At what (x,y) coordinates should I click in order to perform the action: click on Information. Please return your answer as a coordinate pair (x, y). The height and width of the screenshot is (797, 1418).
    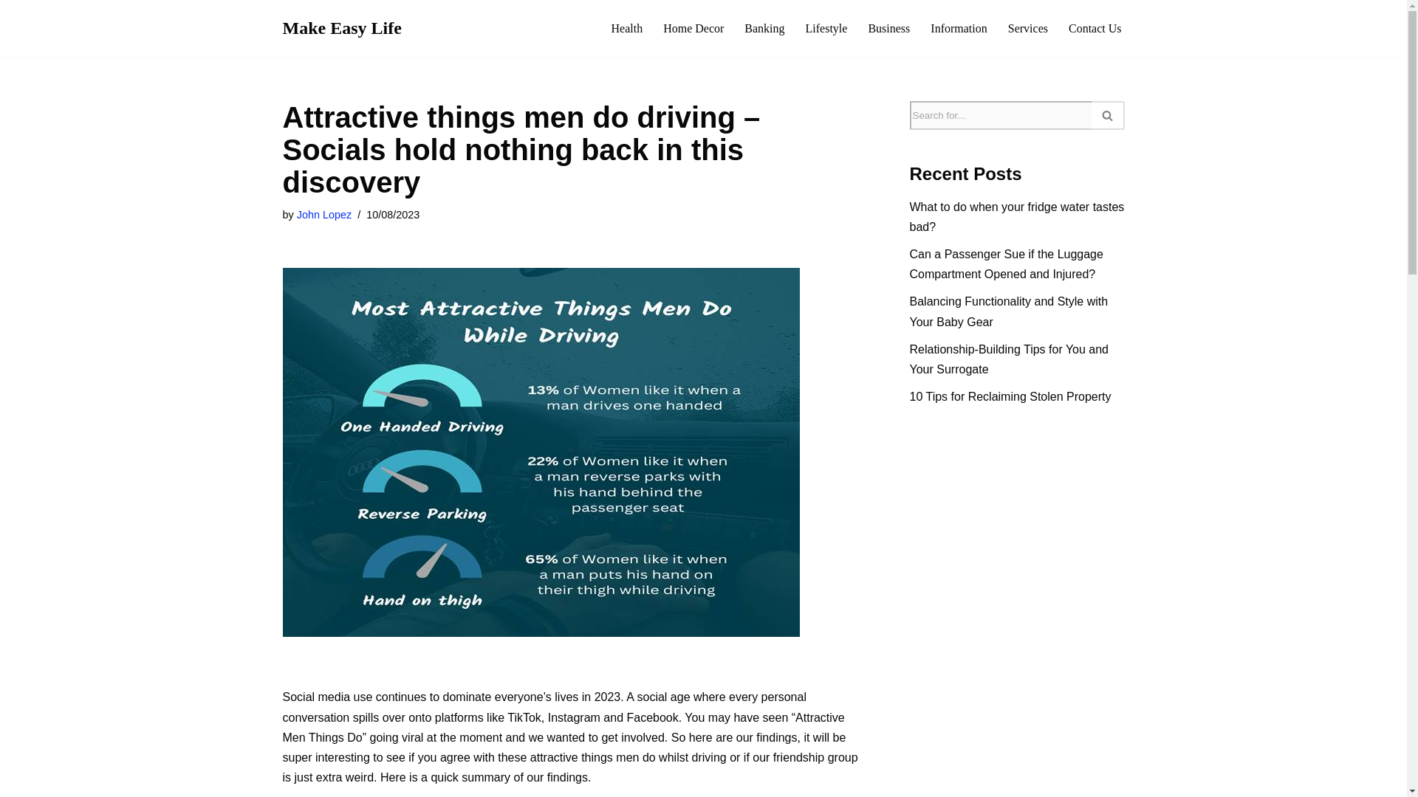
    Looking at the image, I should click on (959, 28).